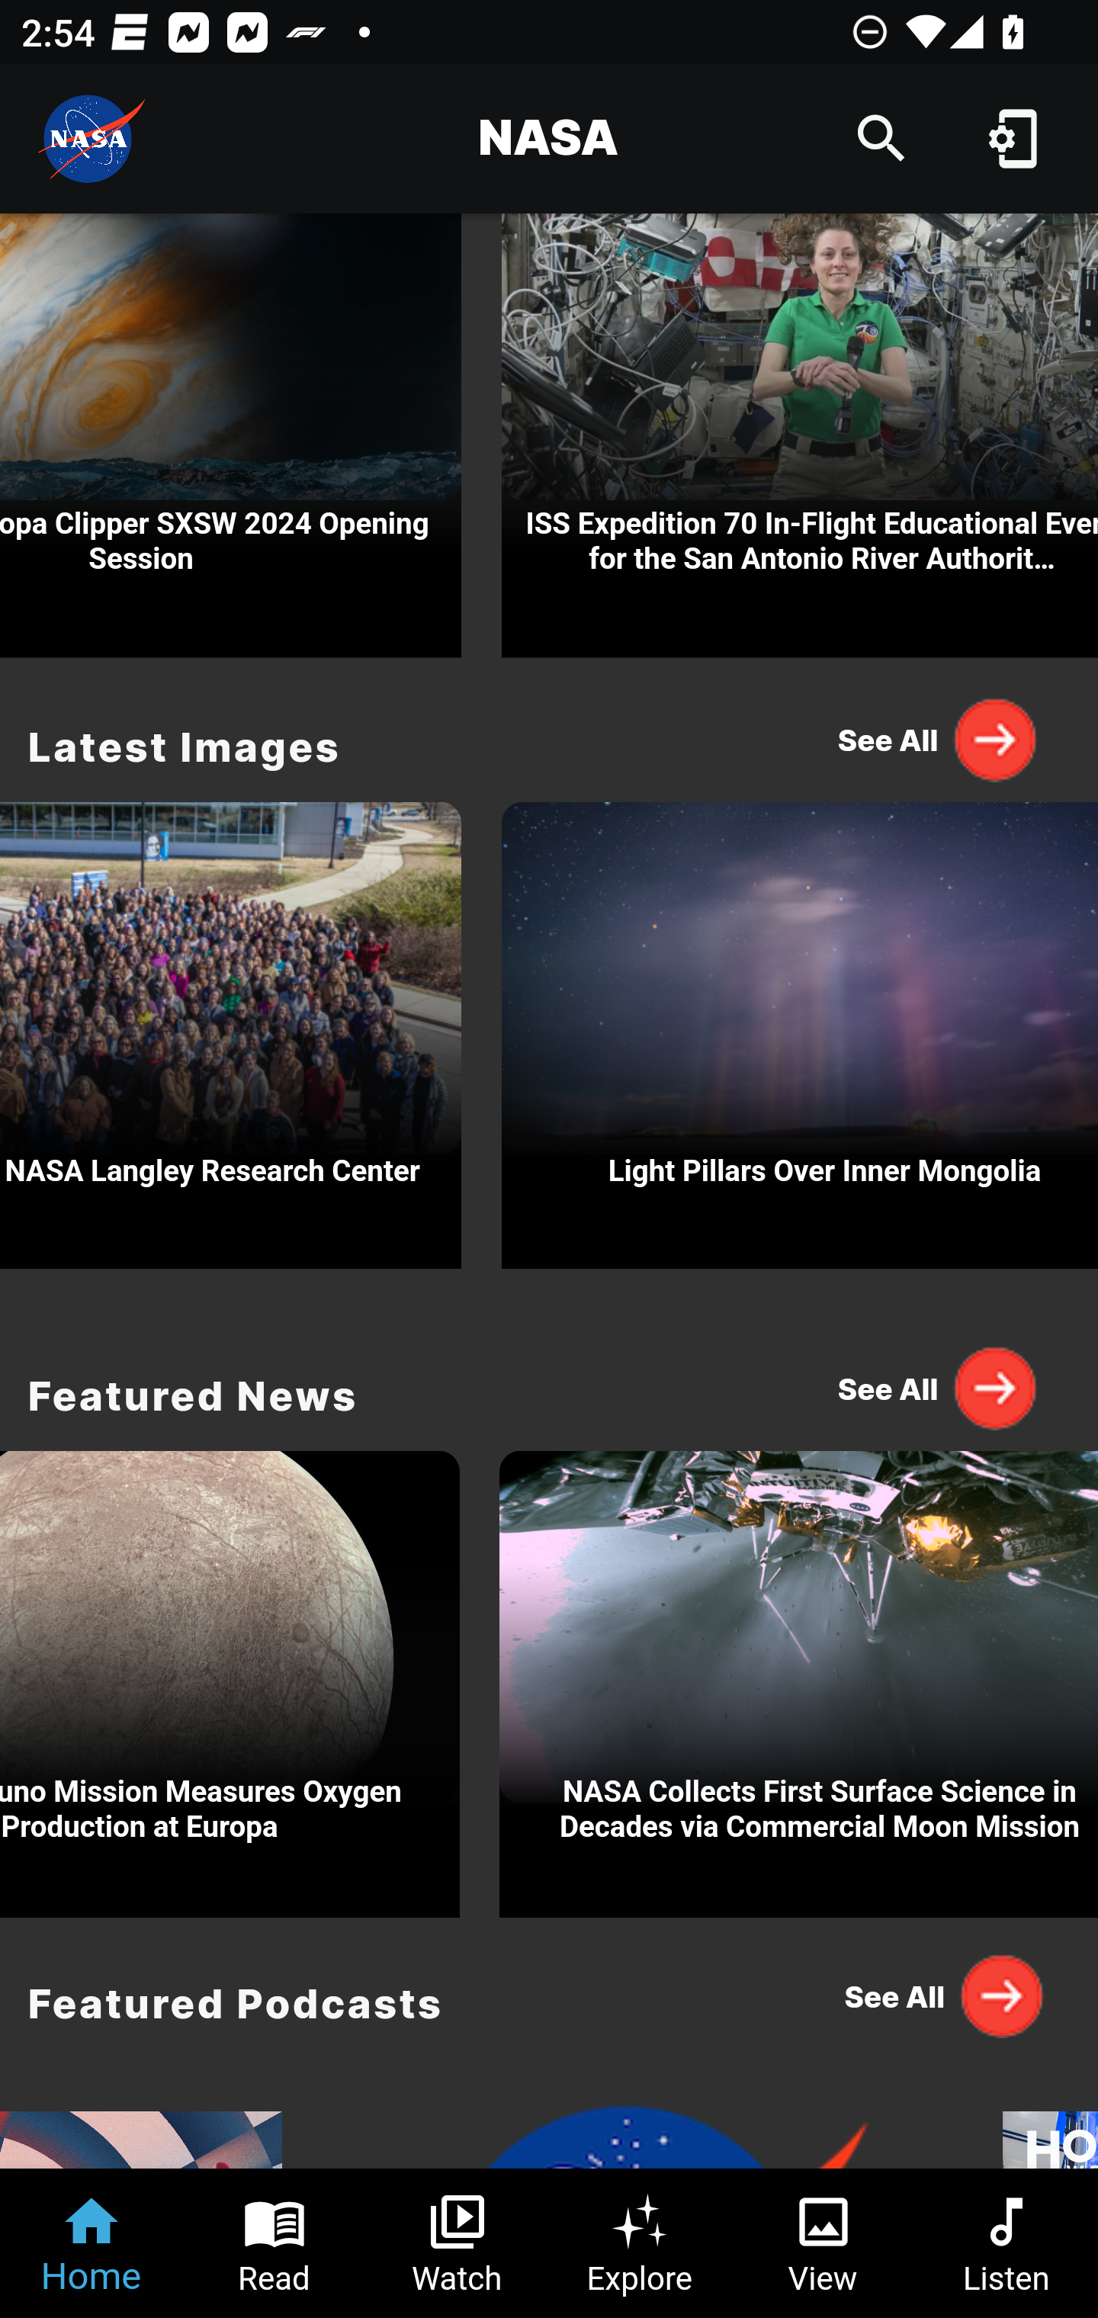 The width and height of the screenshot is (1098, 2318). I want to click on NASA's Europa Clipper SXSW 2024 Opening Session, so click(230, 435).